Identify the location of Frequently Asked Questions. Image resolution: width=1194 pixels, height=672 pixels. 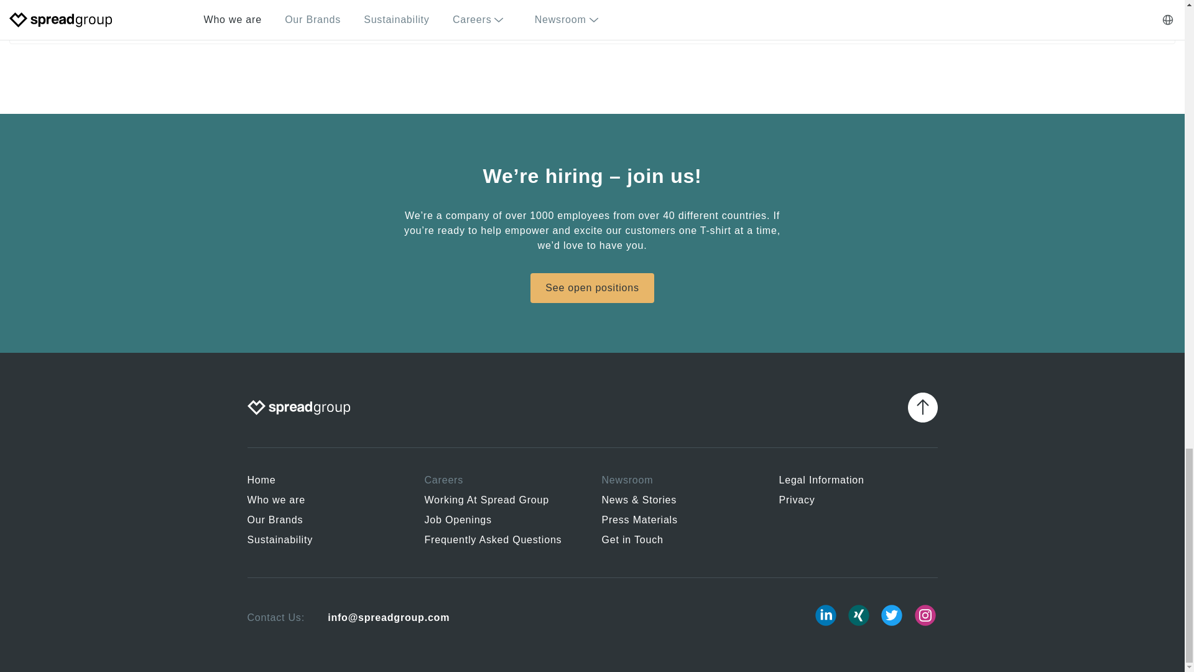
(502, 543).